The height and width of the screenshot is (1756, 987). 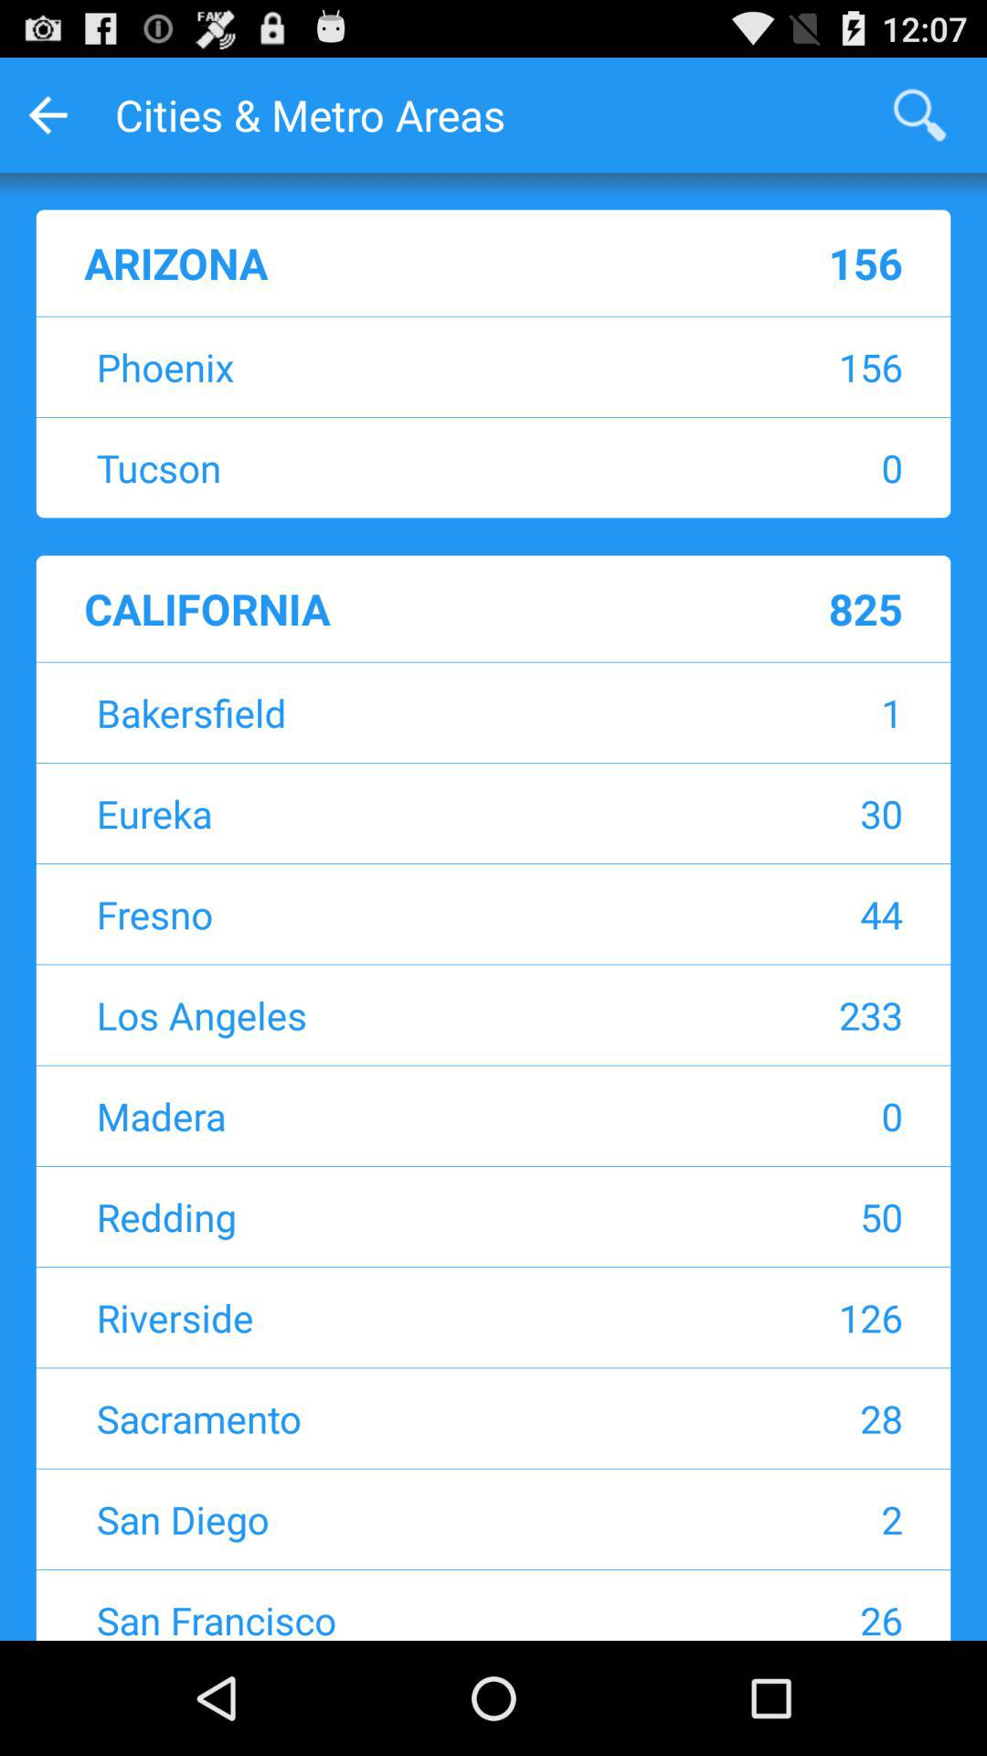 I want to click on turn on eureka icon, so click(x=379, y=814).